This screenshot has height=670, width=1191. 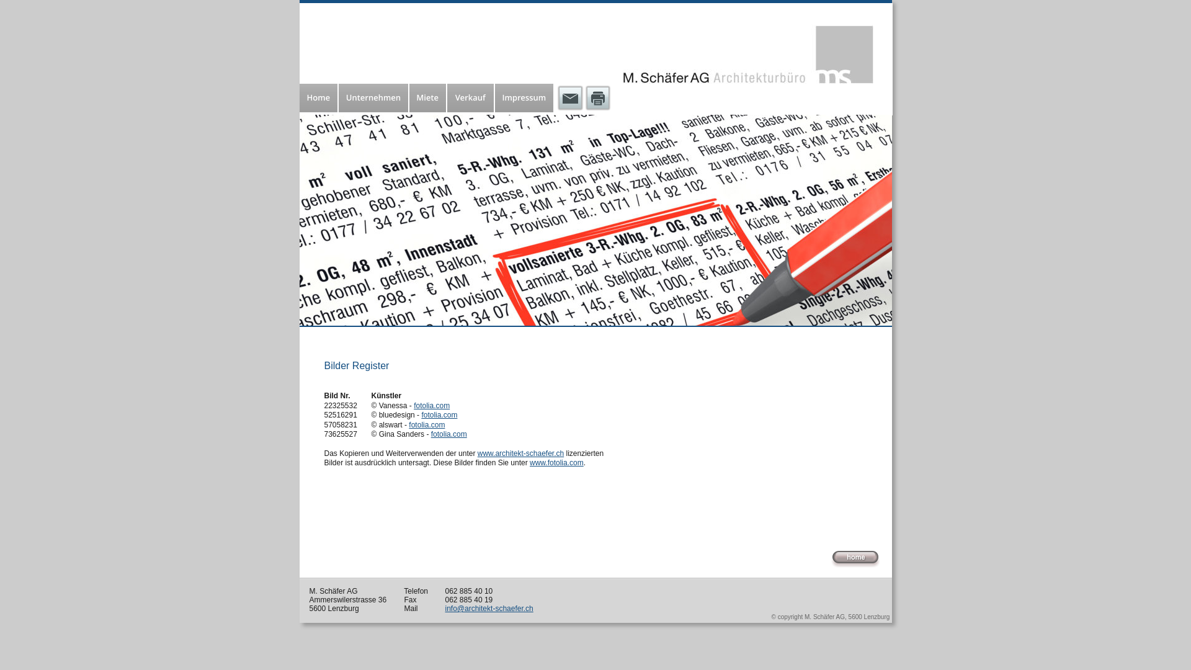 What do you see at coordinates (427, 425) in the screenshot?
I see `fotolia.com` at bounding box center [427, 425].